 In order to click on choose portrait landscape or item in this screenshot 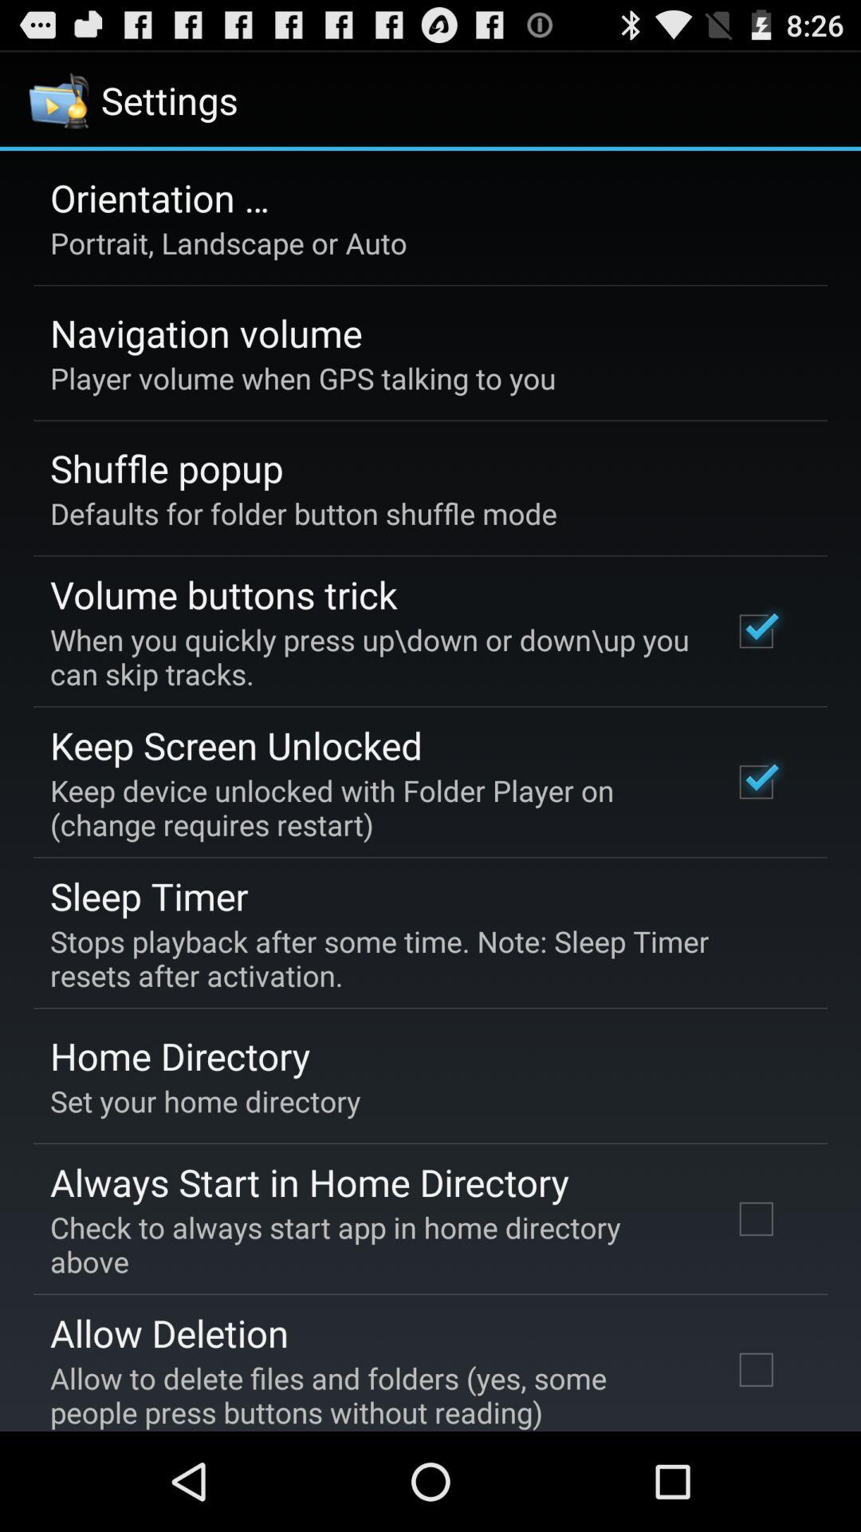, I will do `click(228, 243)`.